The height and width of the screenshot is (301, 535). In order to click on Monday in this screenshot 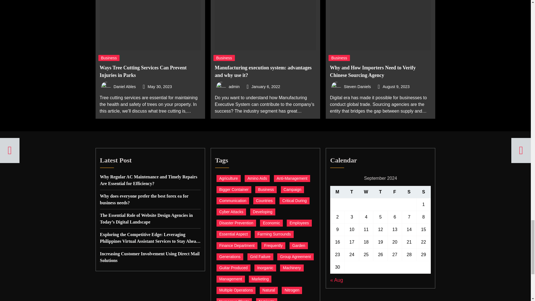, I will do `click(337, 192)`.